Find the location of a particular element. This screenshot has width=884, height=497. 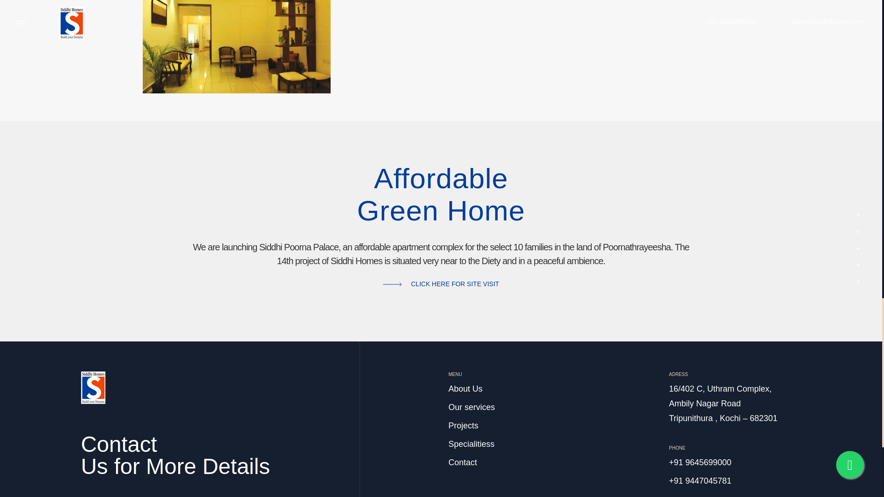

Specialitiess is located at coordinates (471, 445).